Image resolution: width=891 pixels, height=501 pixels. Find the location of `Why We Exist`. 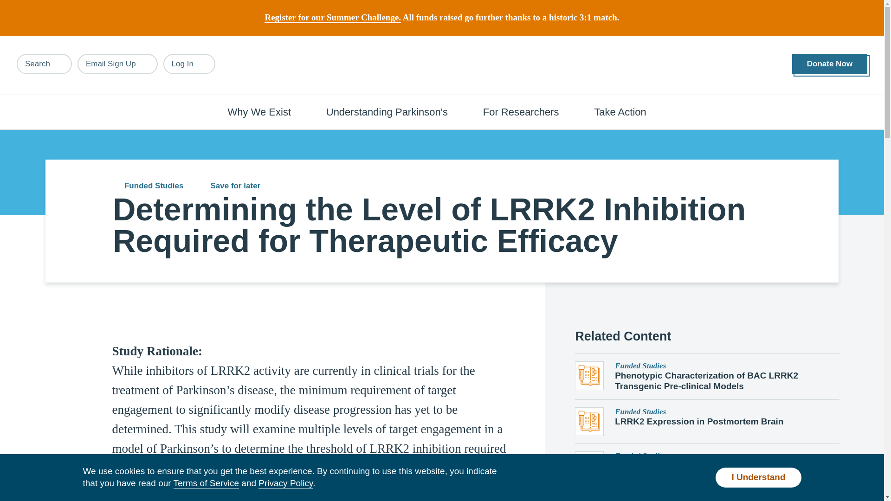

Why We Exist is located at coordinates (265, 111).